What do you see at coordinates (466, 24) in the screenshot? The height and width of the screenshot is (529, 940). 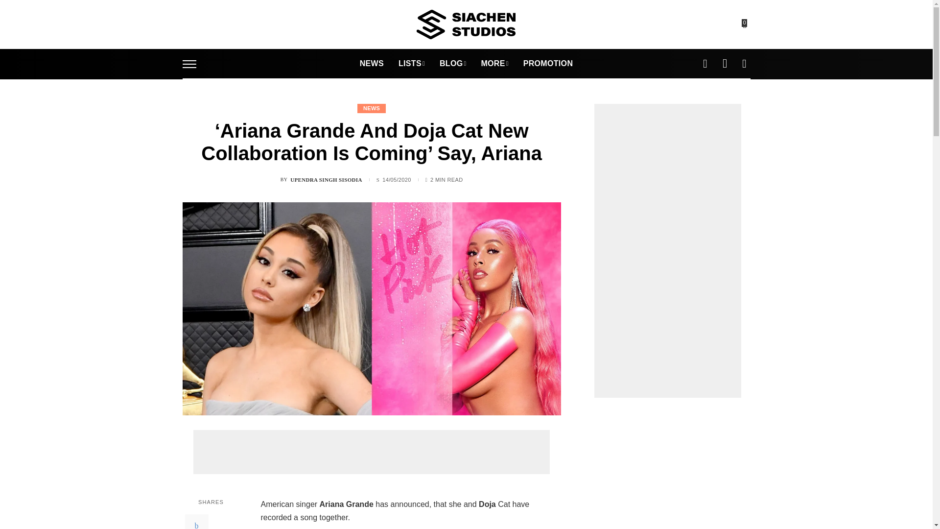 I see `Siachen Studios` at bounding box center [466, 24].